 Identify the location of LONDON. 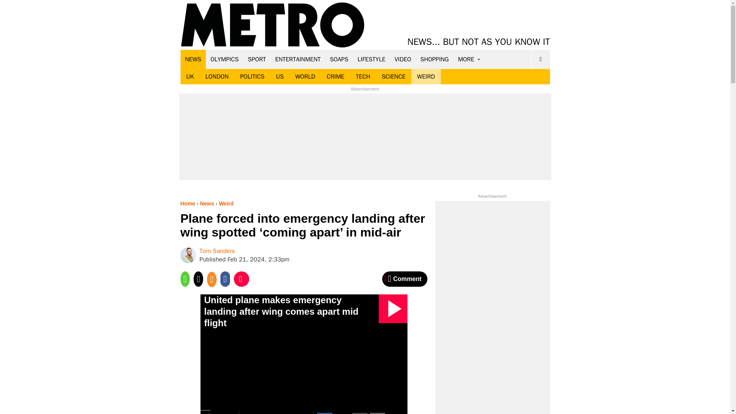
(217, 77).